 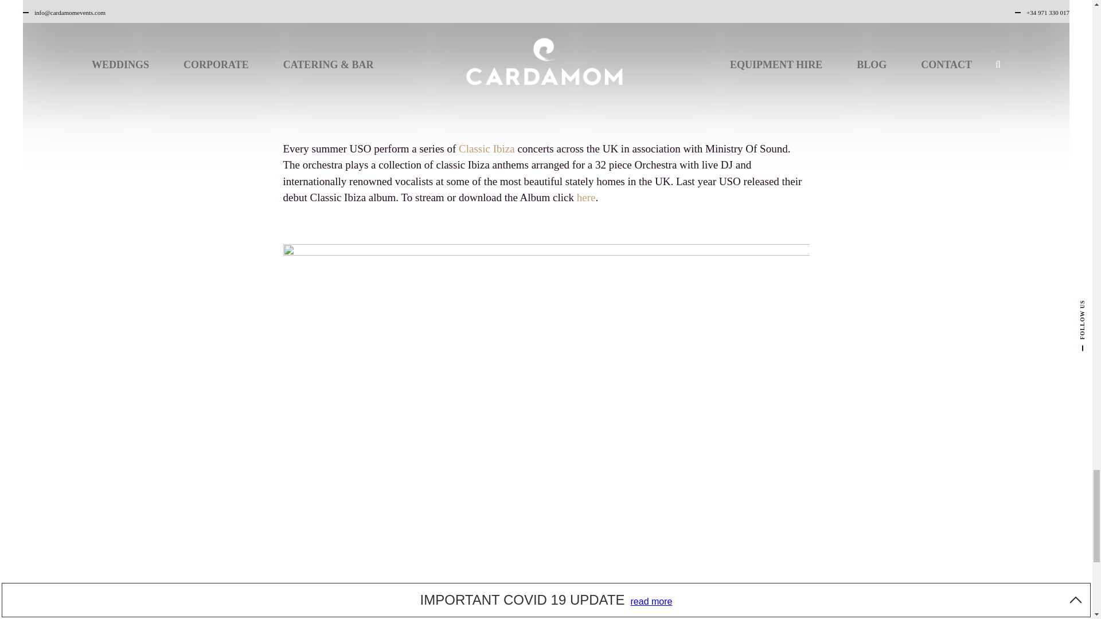 What do you see at coordinates (442, 613) in the screenshot?
I see `Chill Out Set` at bounding box center [442, 613].